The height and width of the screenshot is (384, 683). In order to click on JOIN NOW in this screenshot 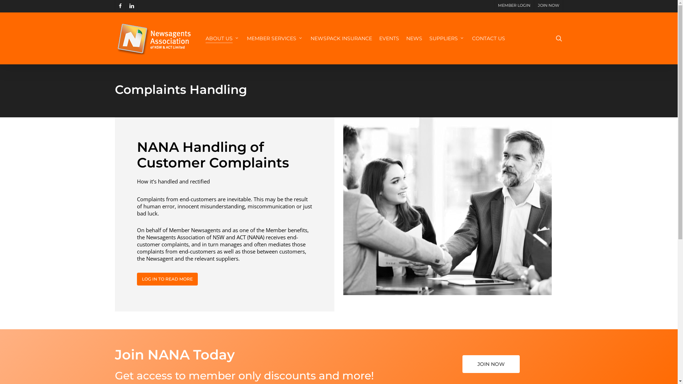, I will do `click(491, 364)`.